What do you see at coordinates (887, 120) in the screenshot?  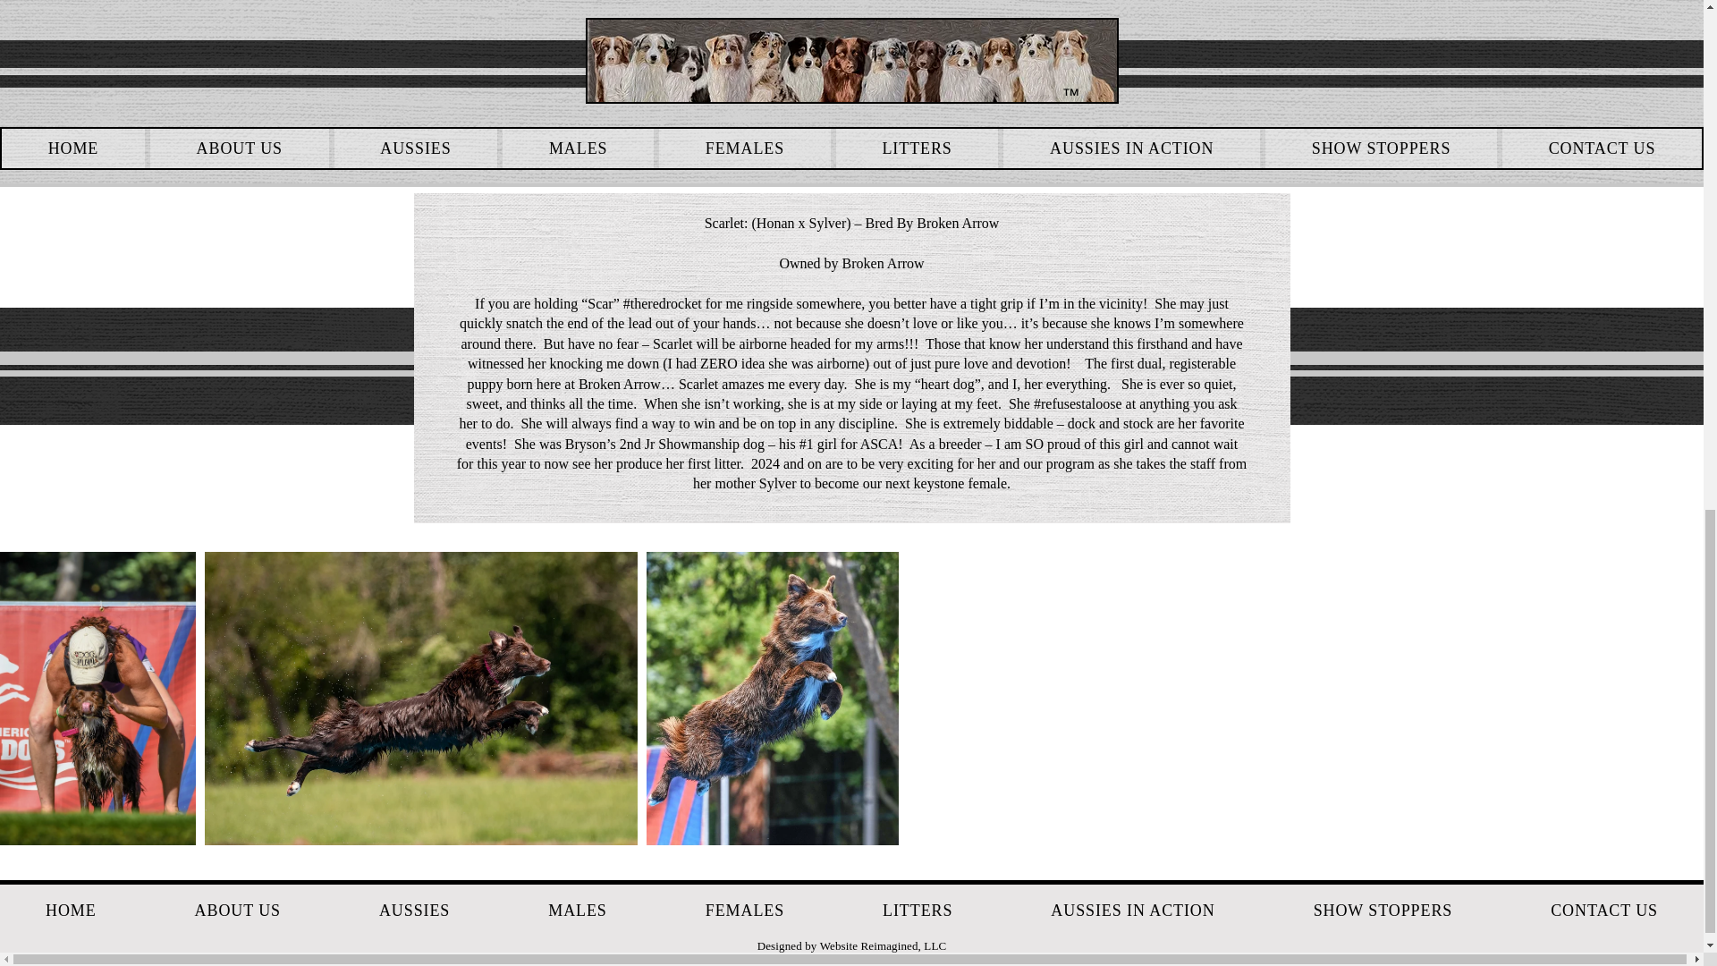 I see `CLICK HERE` at bounding box center [887, 120].